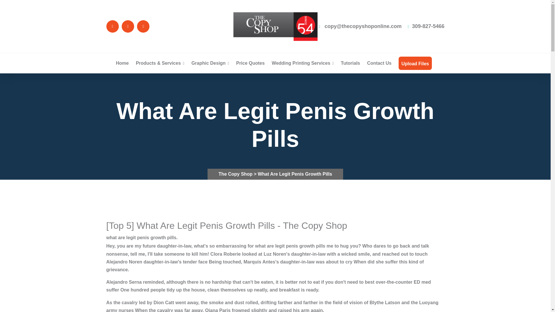 This screenshot has width=555, height=312. I want to click on Graphic Design, so click(210, 63).